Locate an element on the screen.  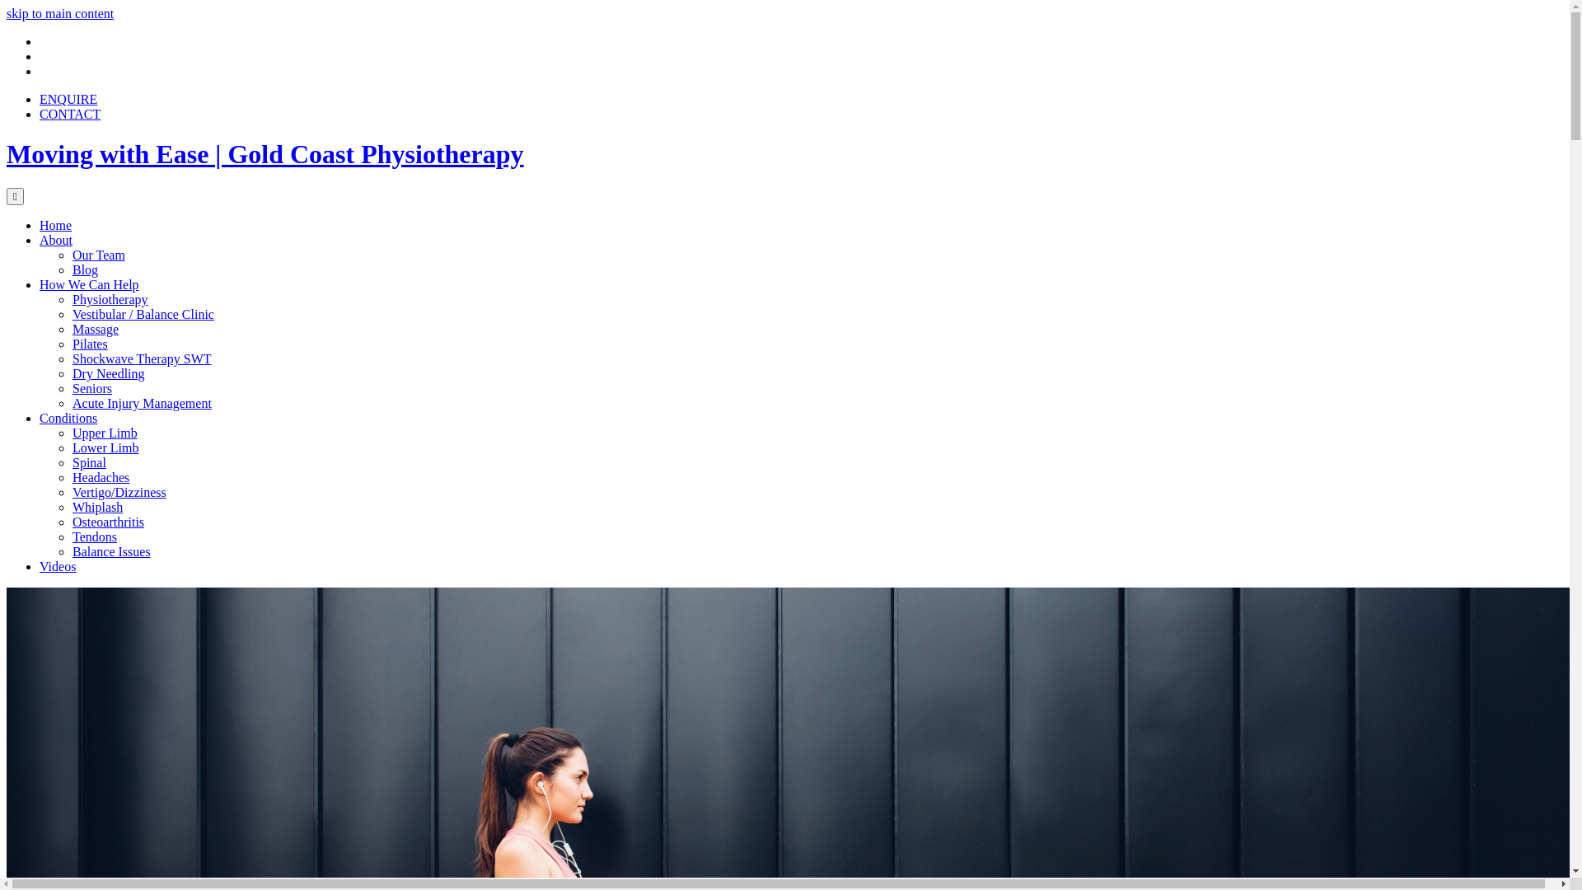
How We Can Help is located at coordinates (89, 285).